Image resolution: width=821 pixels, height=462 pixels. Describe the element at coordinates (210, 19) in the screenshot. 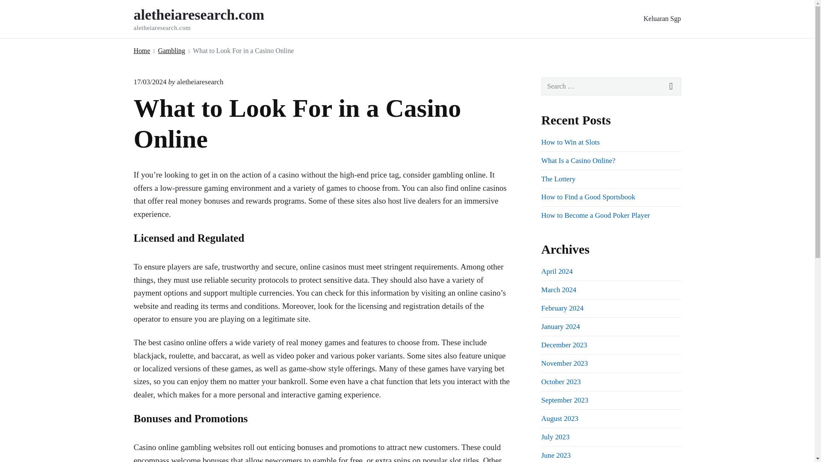

I see `December 2023` at that location.